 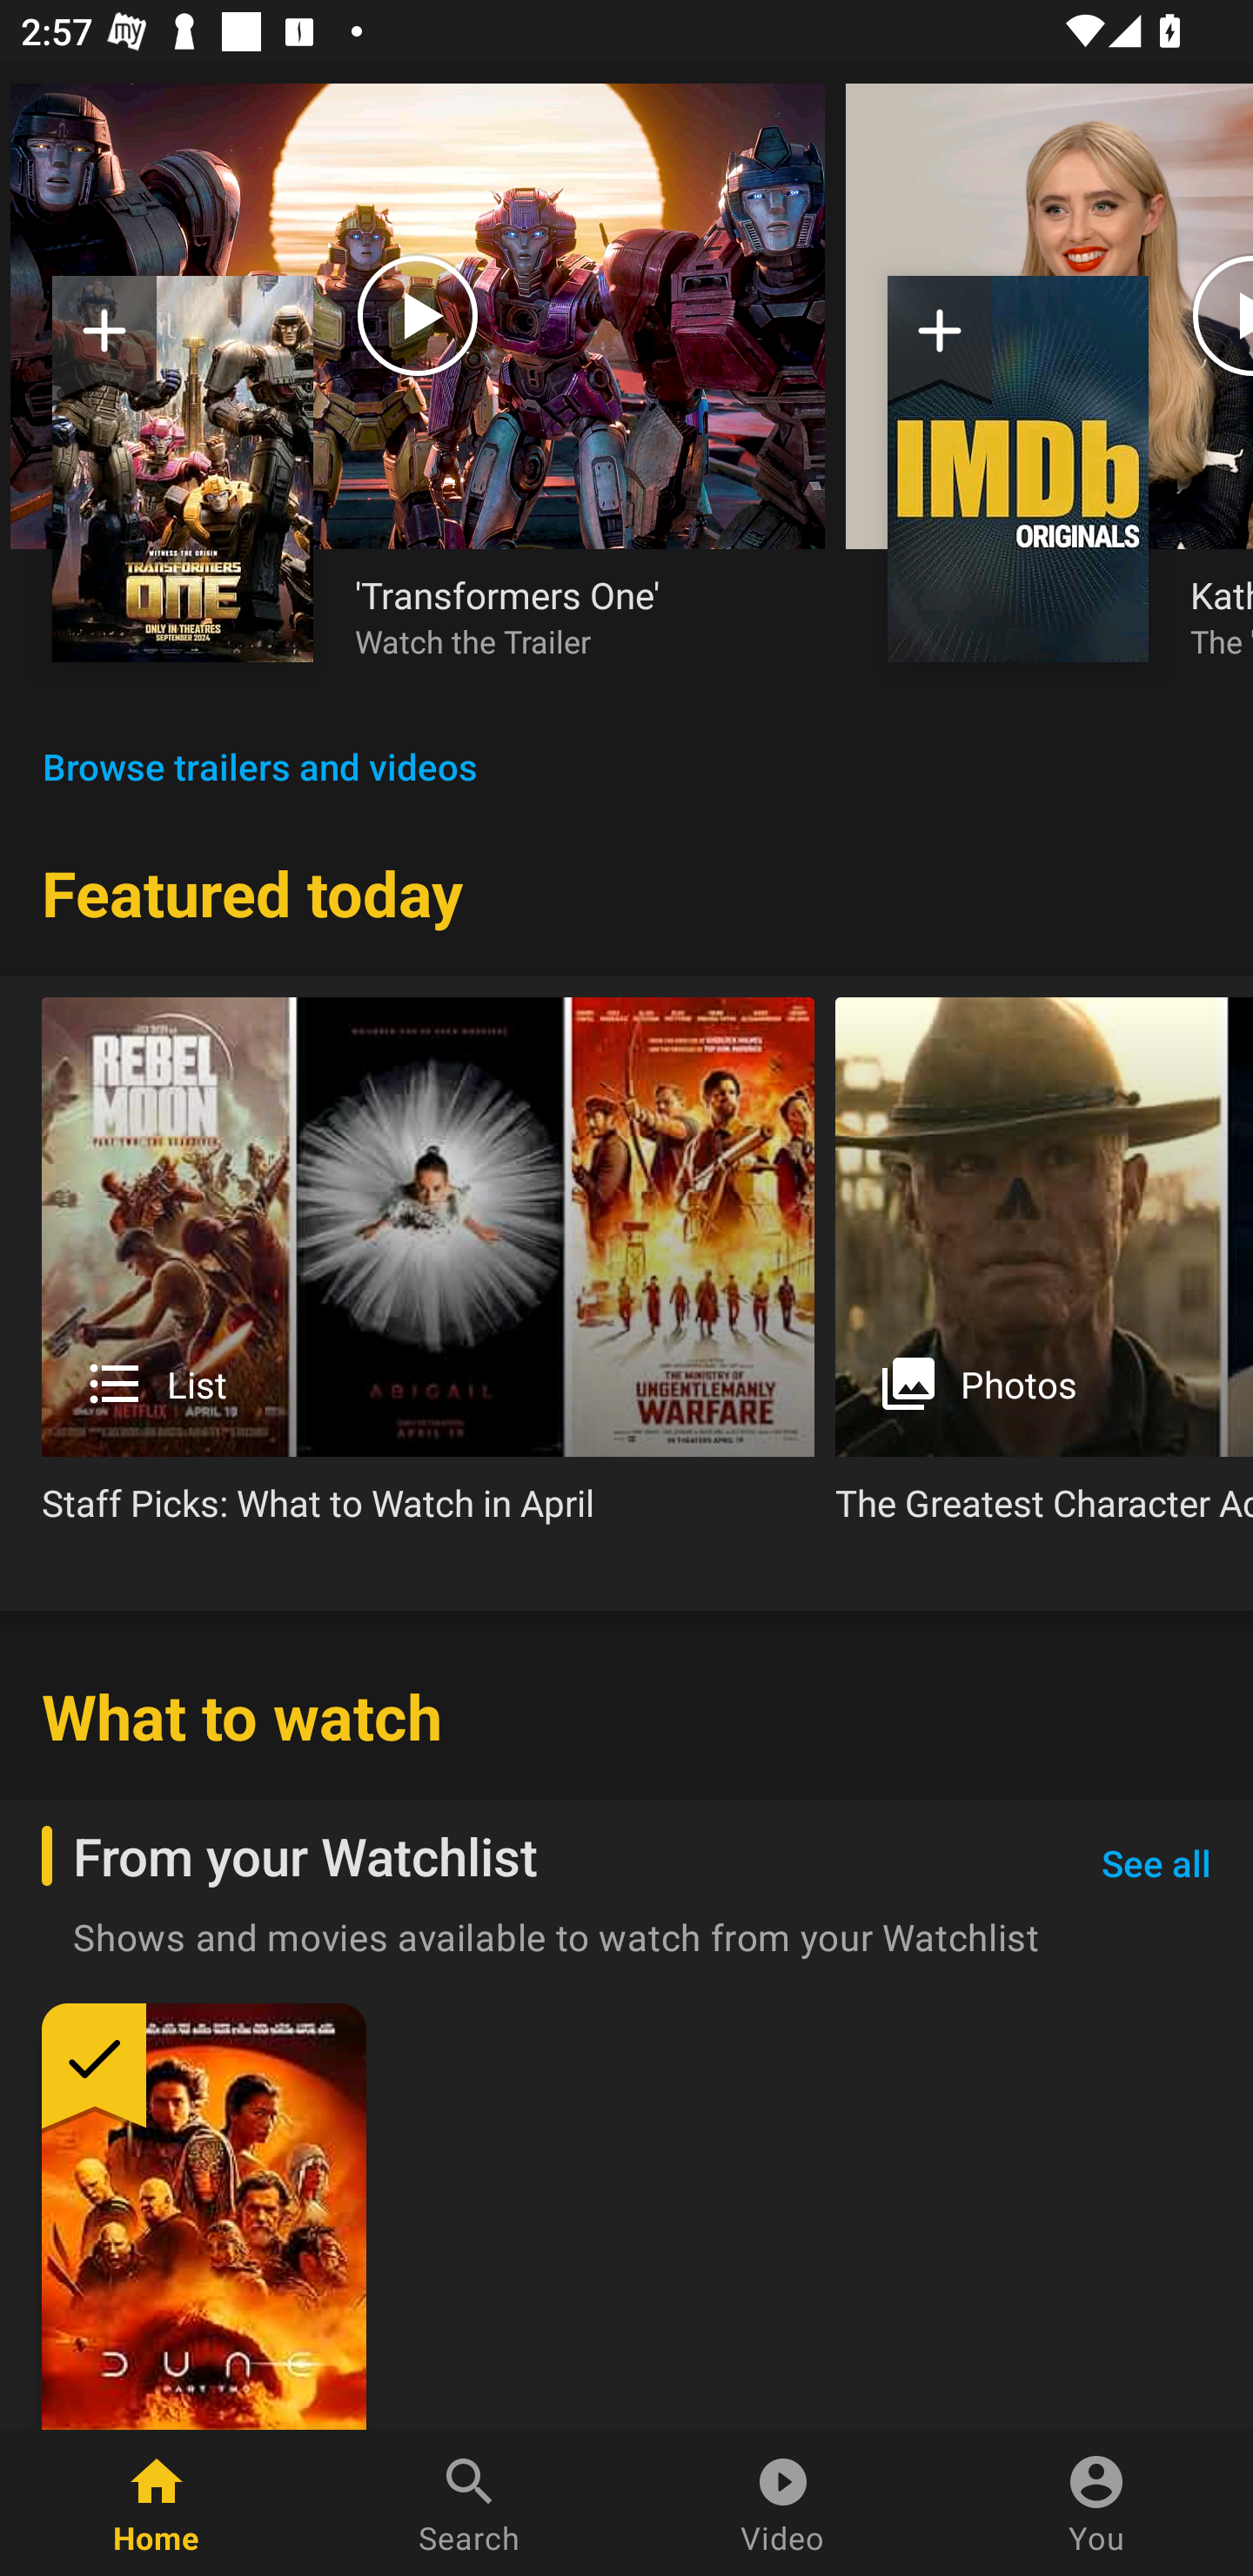 I want to click on Not in watchlist, so click(x=1018, y=468).